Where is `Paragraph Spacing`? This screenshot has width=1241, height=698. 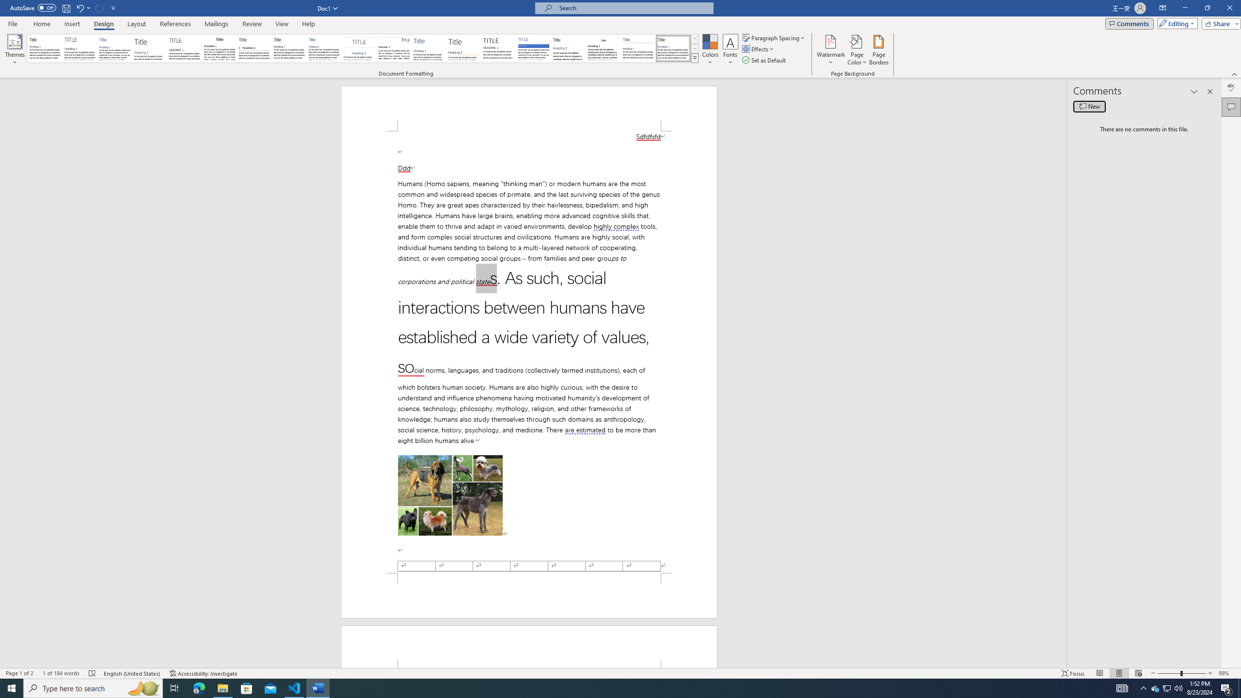 Paragraph Spacing is located at coordinates (774, 38).